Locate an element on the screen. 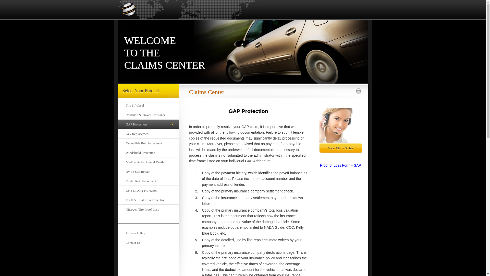  Deductible Reimbursement is located at coordinates (148, 143).